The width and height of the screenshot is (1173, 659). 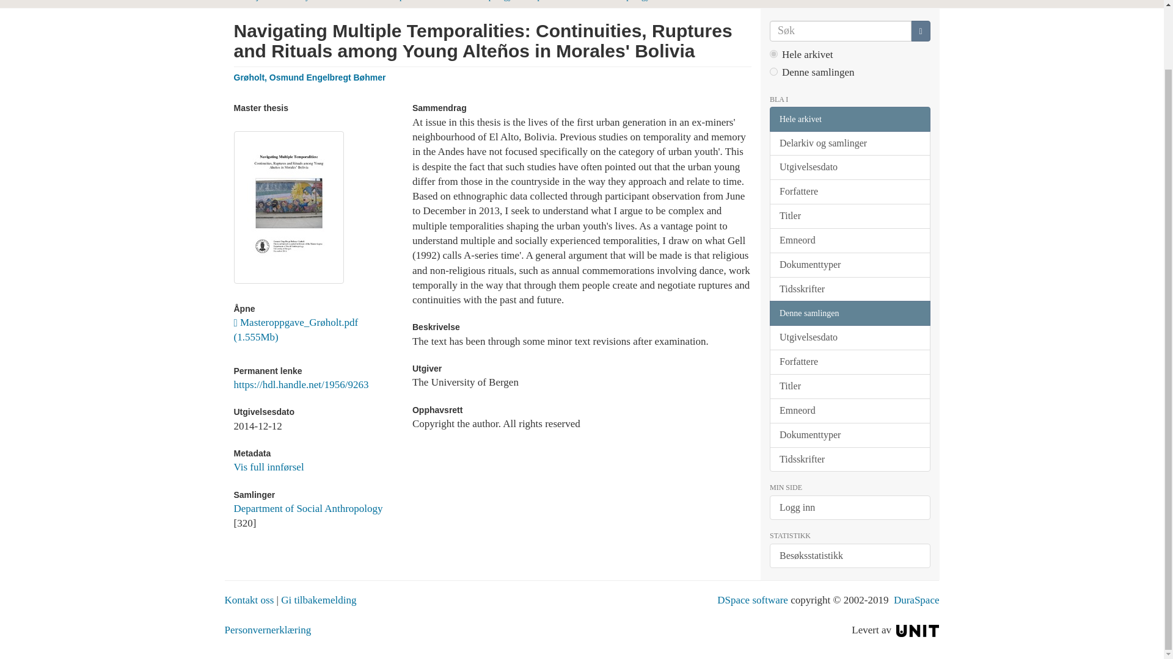 What do you see at coordinates (849, 192) in the screenshot?
I see `Forfattere` at bounding box center [849, 192].